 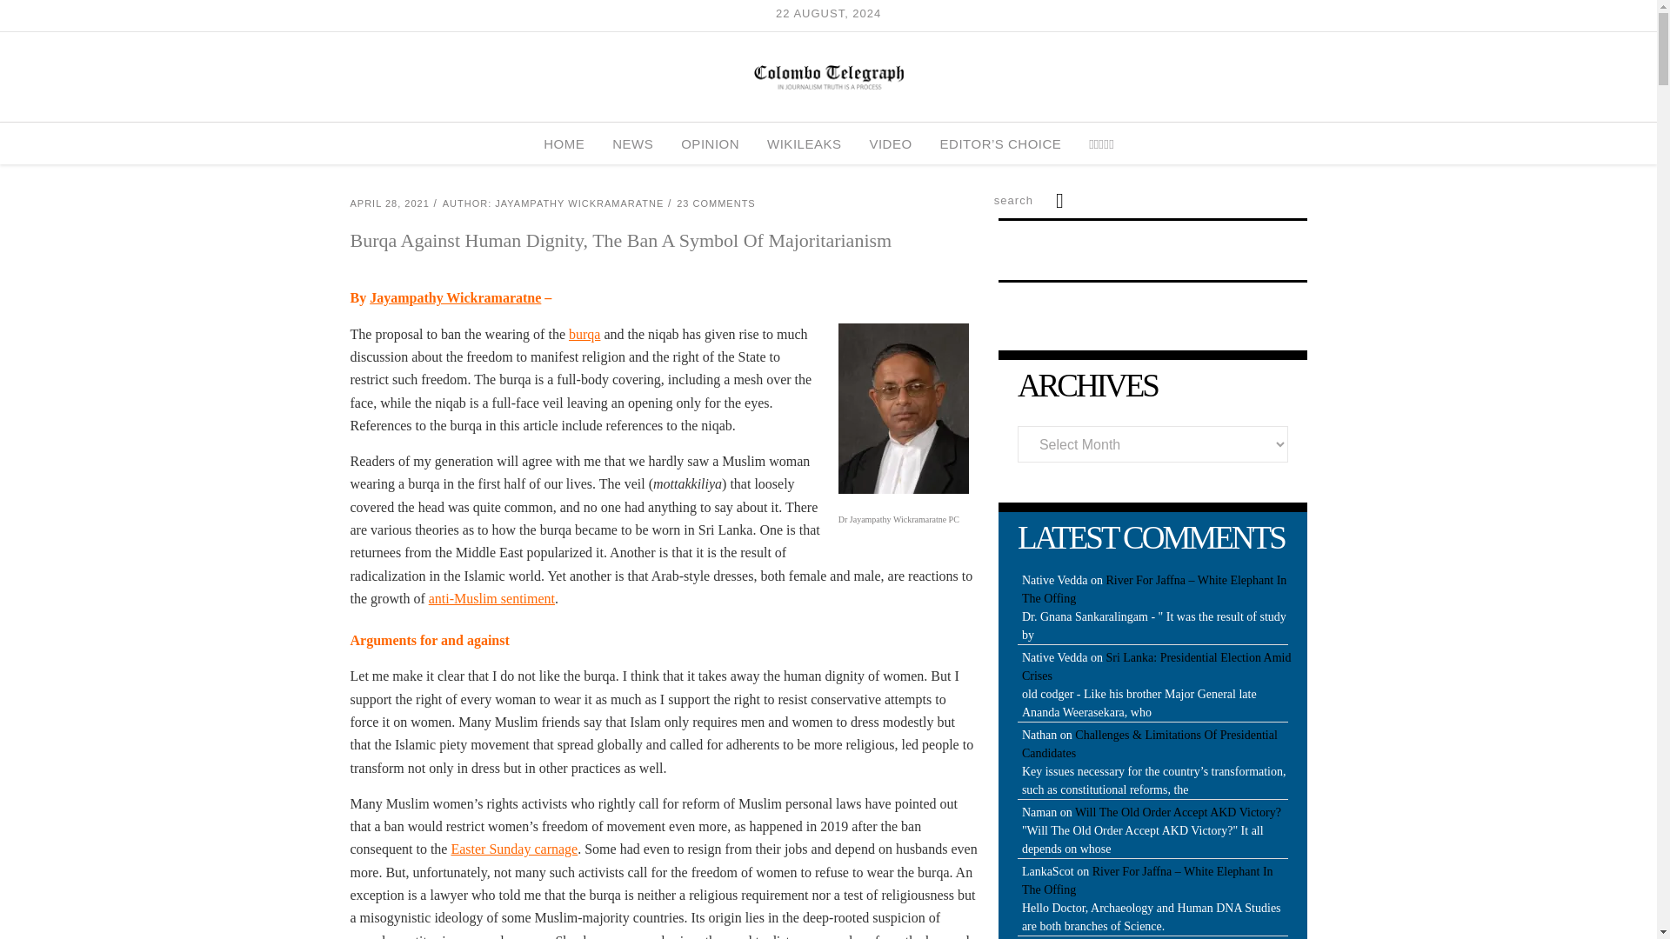 What do you see at coordinates (890, 143) in the screenshot?
I see `VIDEO` at bounding box center [890, 143].